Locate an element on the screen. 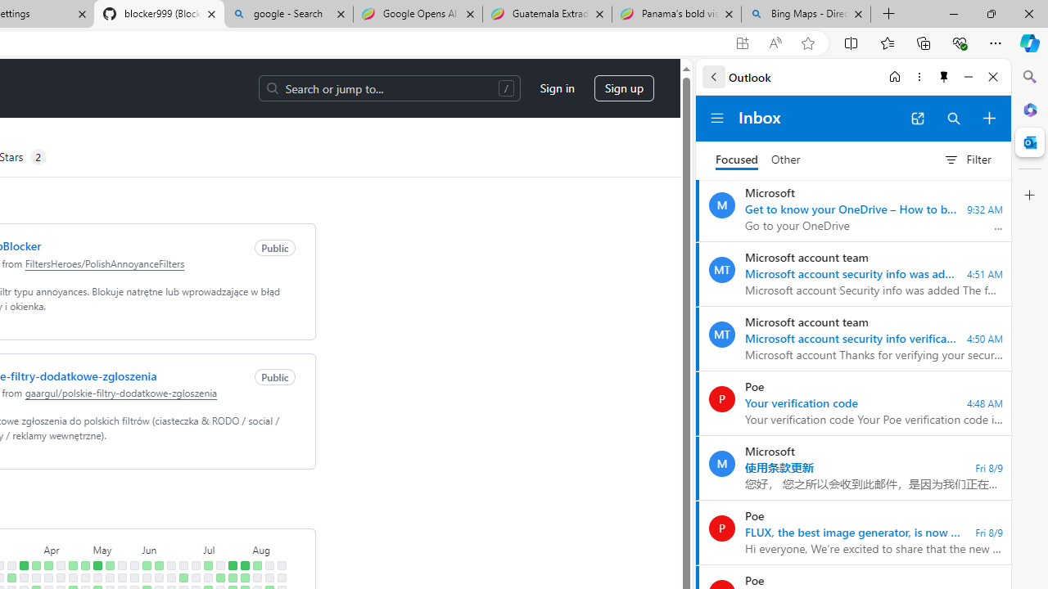 Image resolution: width=1048 pixels, height=589 pixels. No contributions on April 15th. is located at coordinates (60, 578).